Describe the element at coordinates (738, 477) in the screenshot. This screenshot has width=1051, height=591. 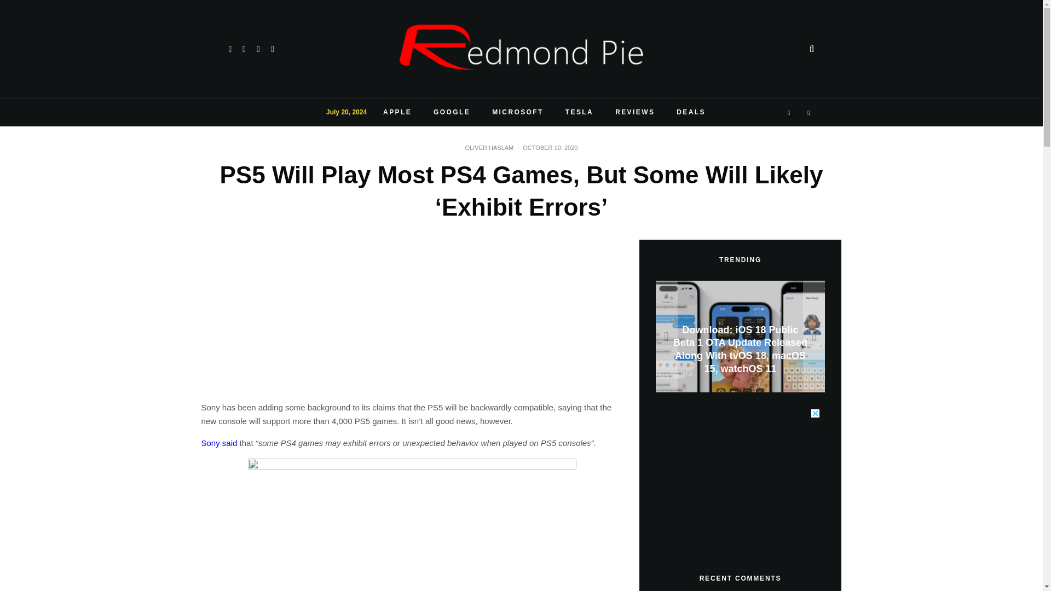
I see `3rd party ad content` at that location.